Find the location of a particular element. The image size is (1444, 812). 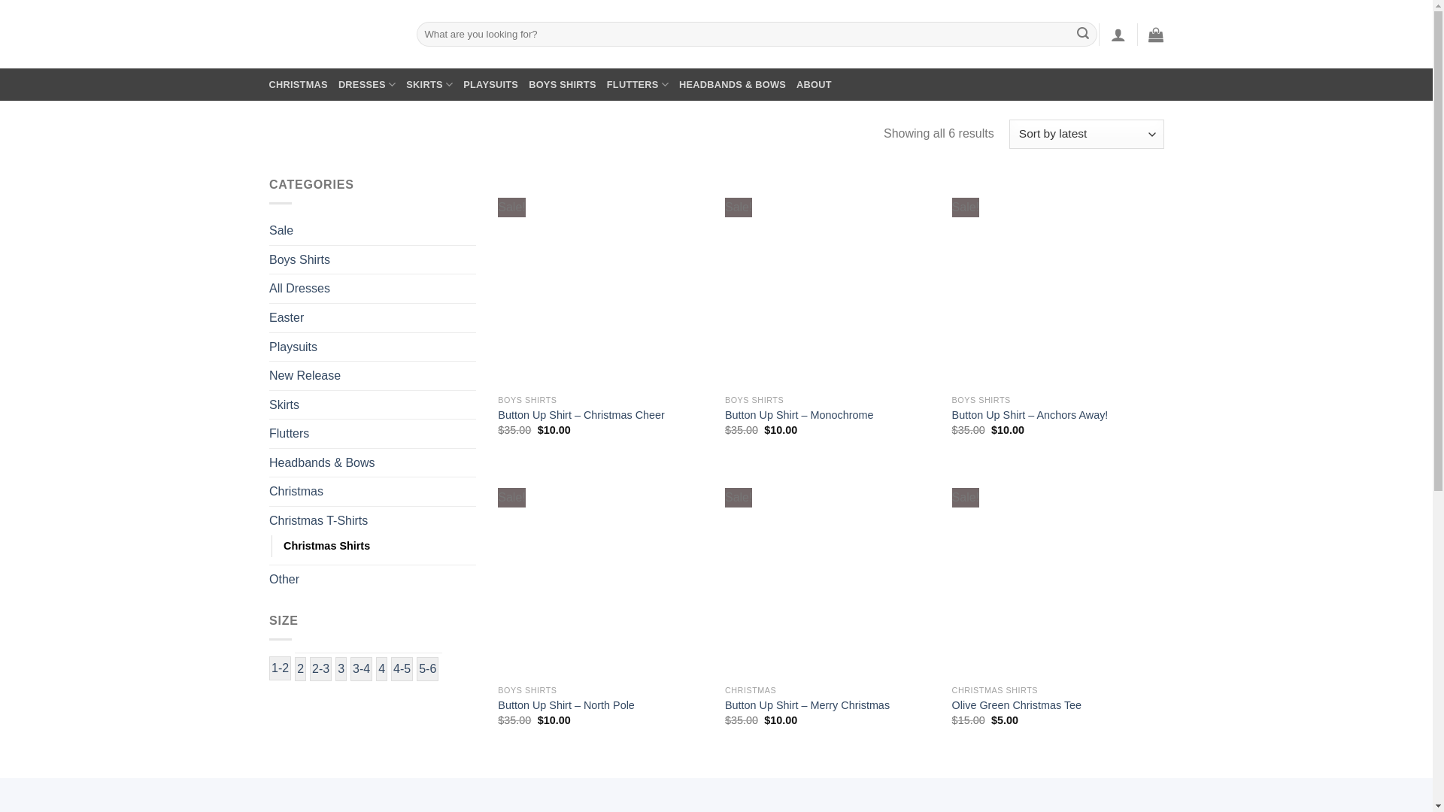

Olive Green Christmas Tee is located at coordinates (1017, 705).